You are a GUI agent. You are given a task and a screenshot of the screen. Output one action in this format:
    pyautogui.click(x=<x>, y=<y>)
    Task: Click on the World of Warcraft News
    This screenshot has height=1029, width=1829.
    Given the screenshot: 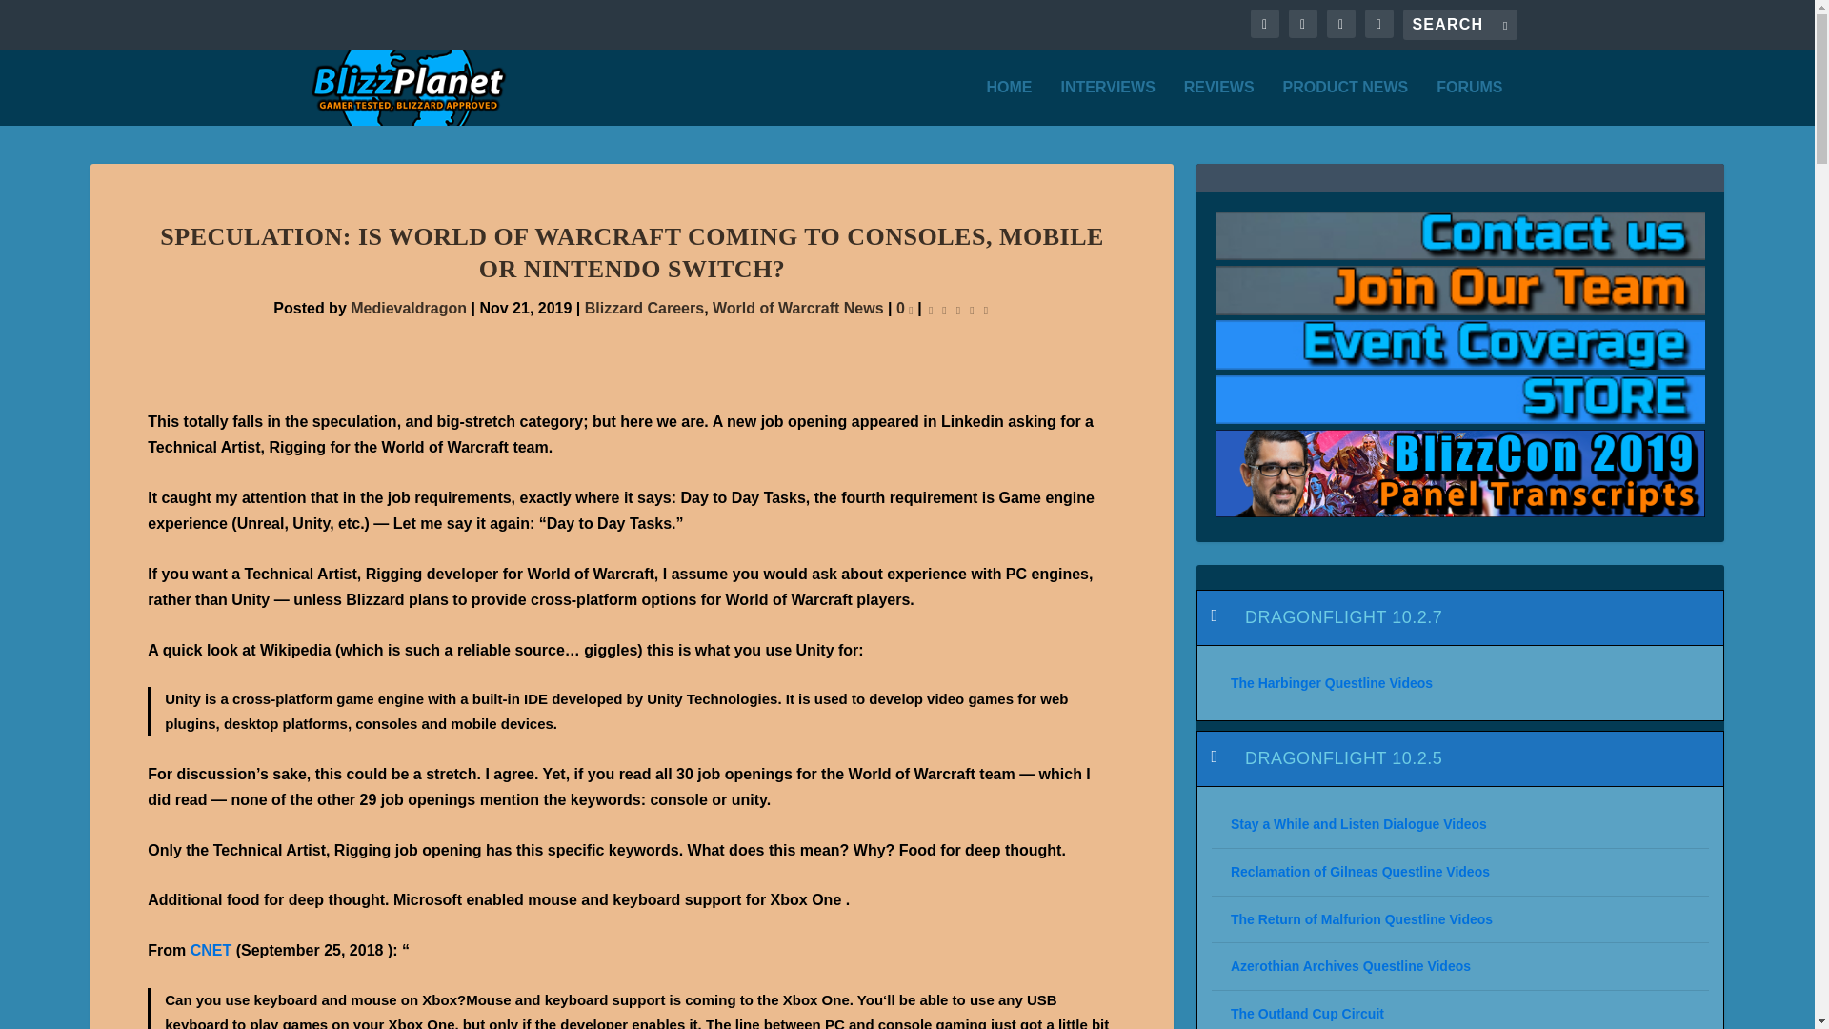 What is the action you would take?
    pyautogui.click(x=798, y=308)
    